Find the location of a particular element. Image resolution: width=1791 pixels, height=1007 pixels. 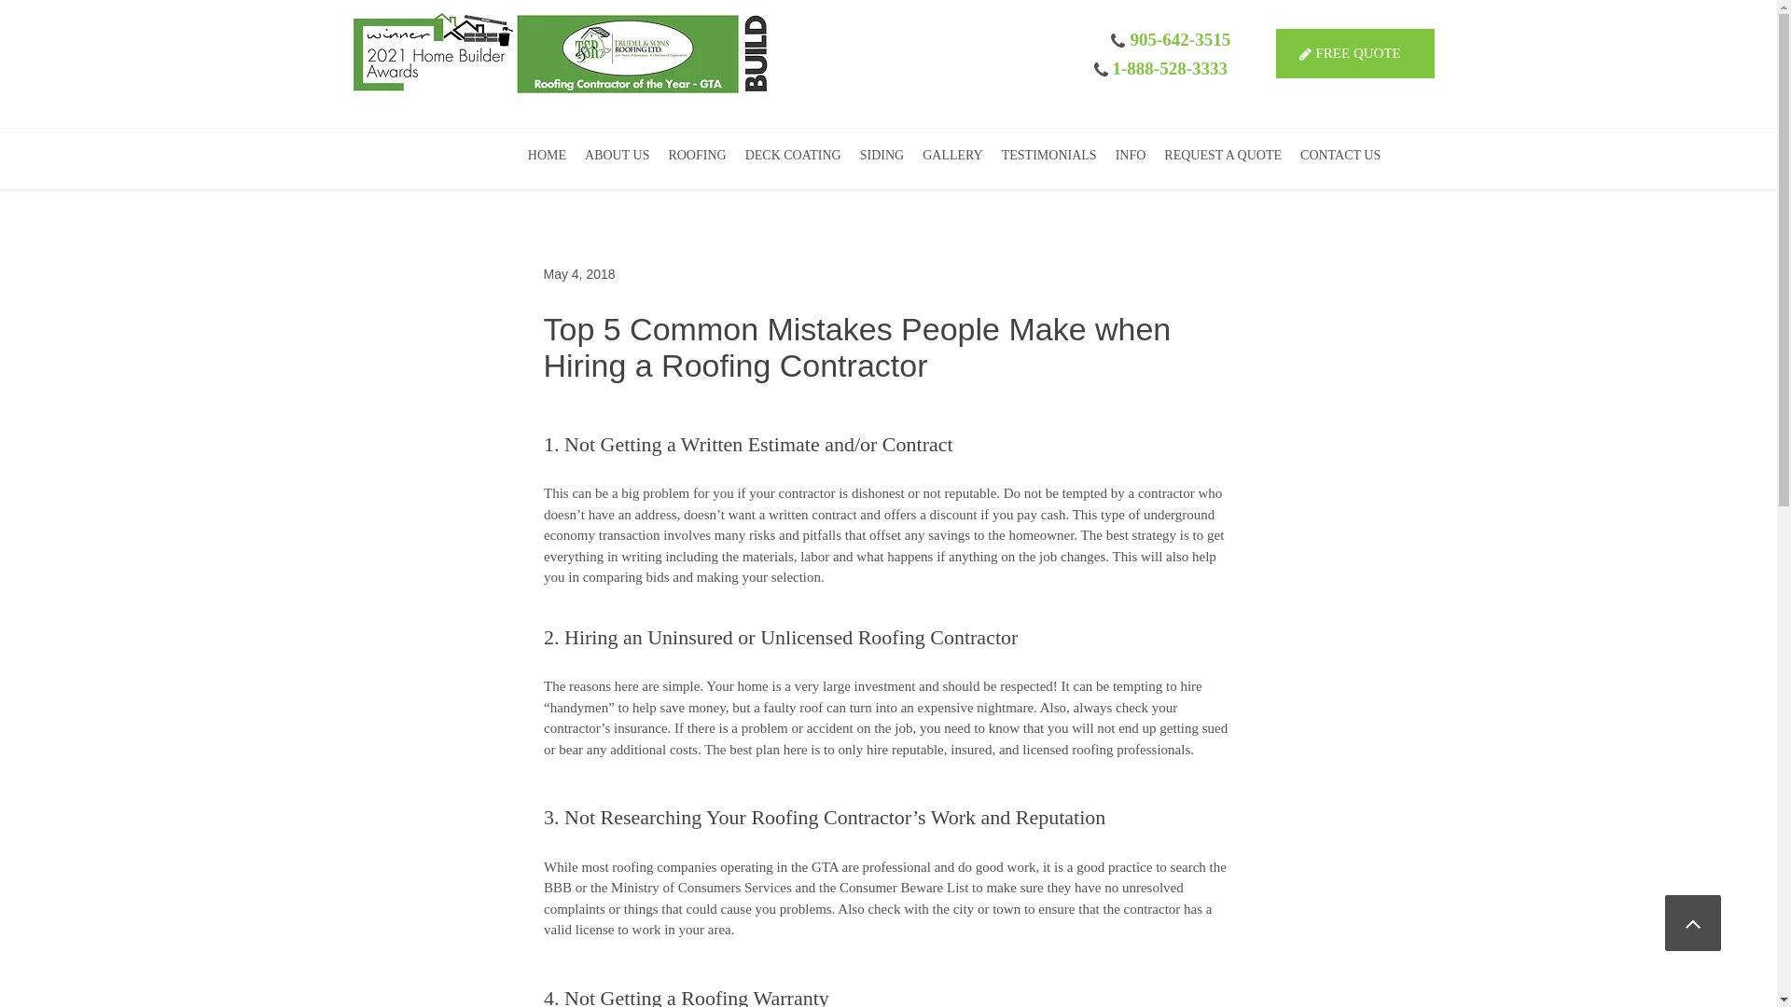

May 4, 2018 is located at coordinates (578, 274).